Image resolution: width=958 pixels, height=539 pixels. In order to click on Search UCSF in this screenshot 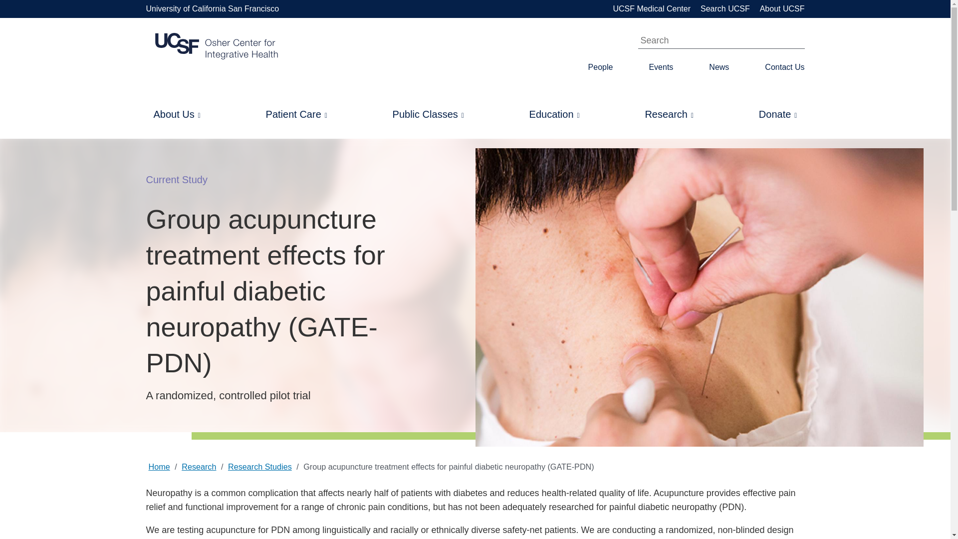, I will do `click(725, 9)`.